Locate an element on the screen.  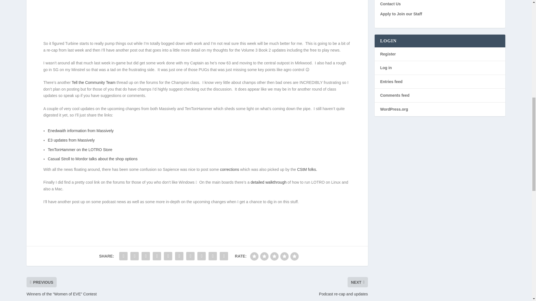
Share "Whole lotta news last week" via Tumblr is located at coordinates (157, 256).